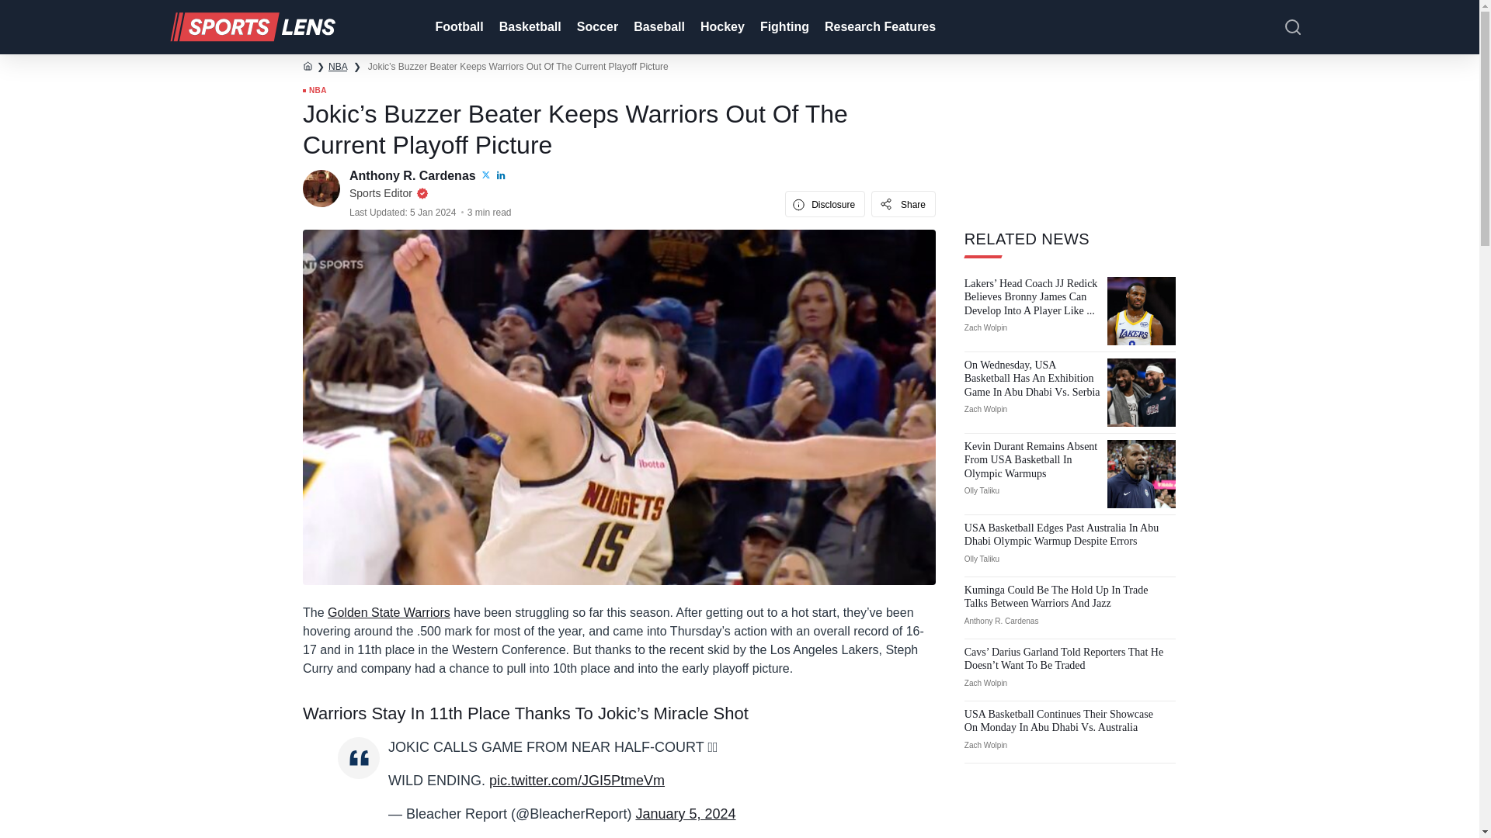 The height and width of the screenshot is (838, 1491). What do you see at coordinates (388, 612) in the screenshot?
I see `Golden State Warriors` at bounding box center [388, 612].